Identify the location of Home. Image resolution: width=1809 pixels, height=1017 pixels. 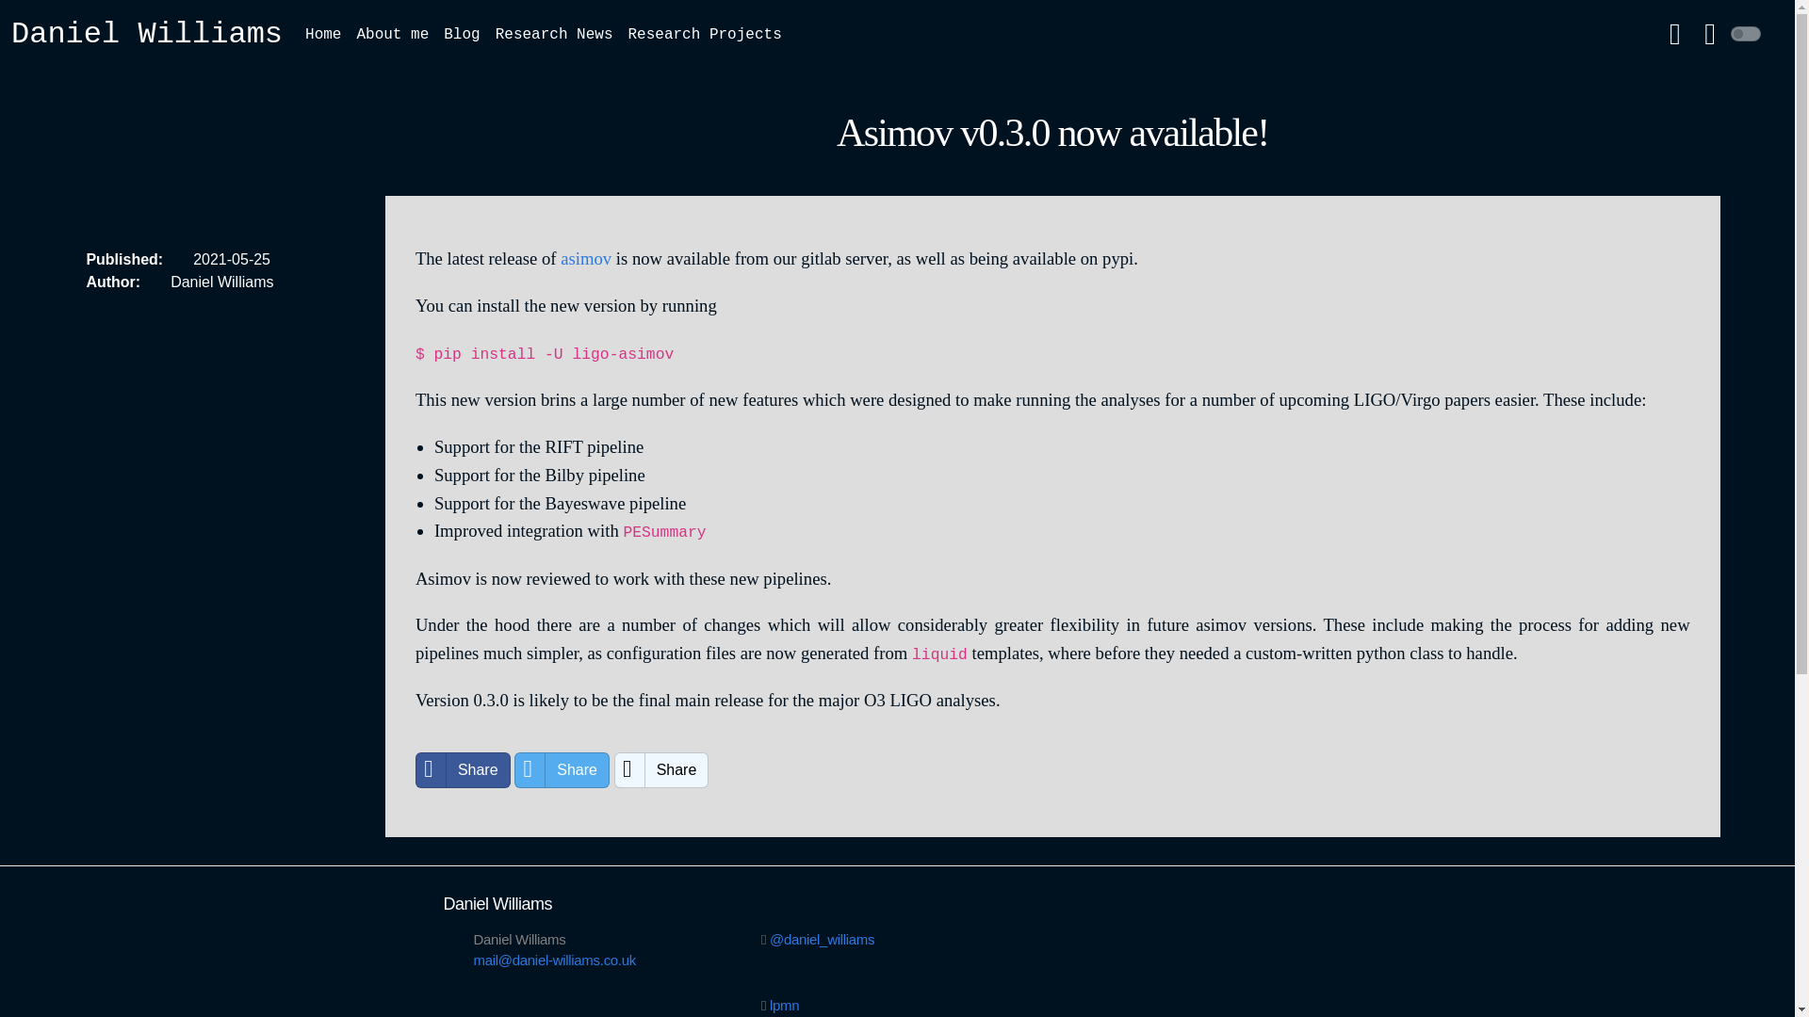
(323, 35).